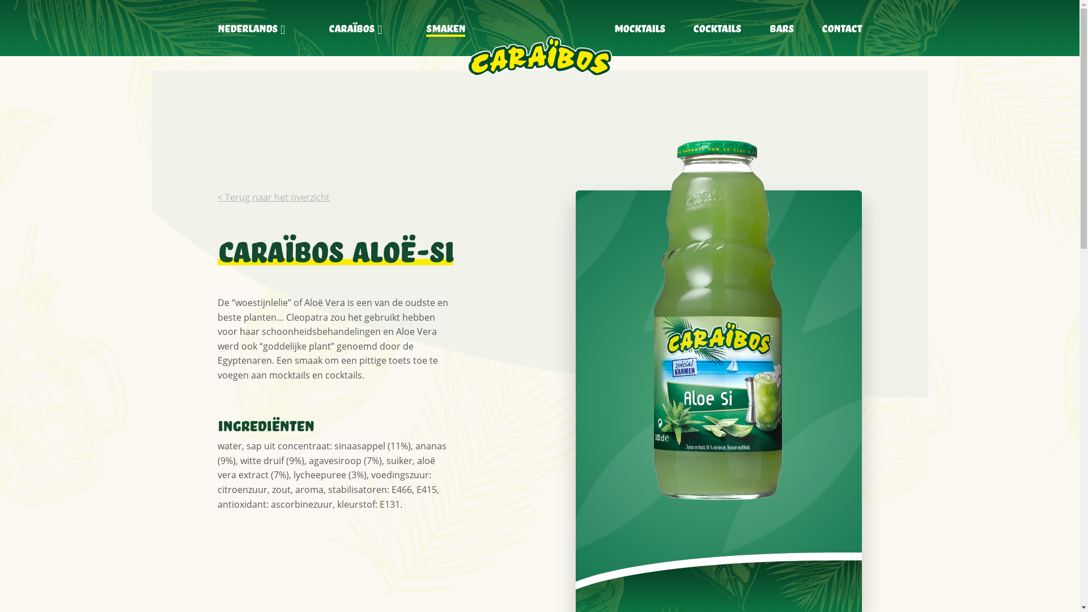  What do you see at coordinates (640, 28) in the screenshot?
I see `Mocktails` at bounding box center [640, 28].